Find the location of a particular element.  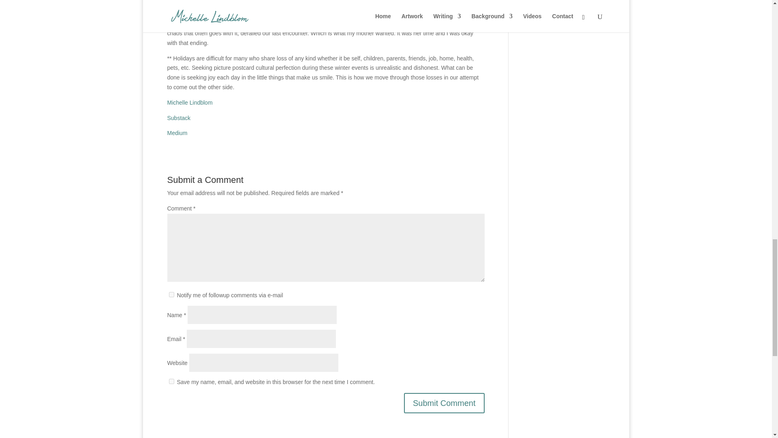

Substack is located at coordinates (179, 118).